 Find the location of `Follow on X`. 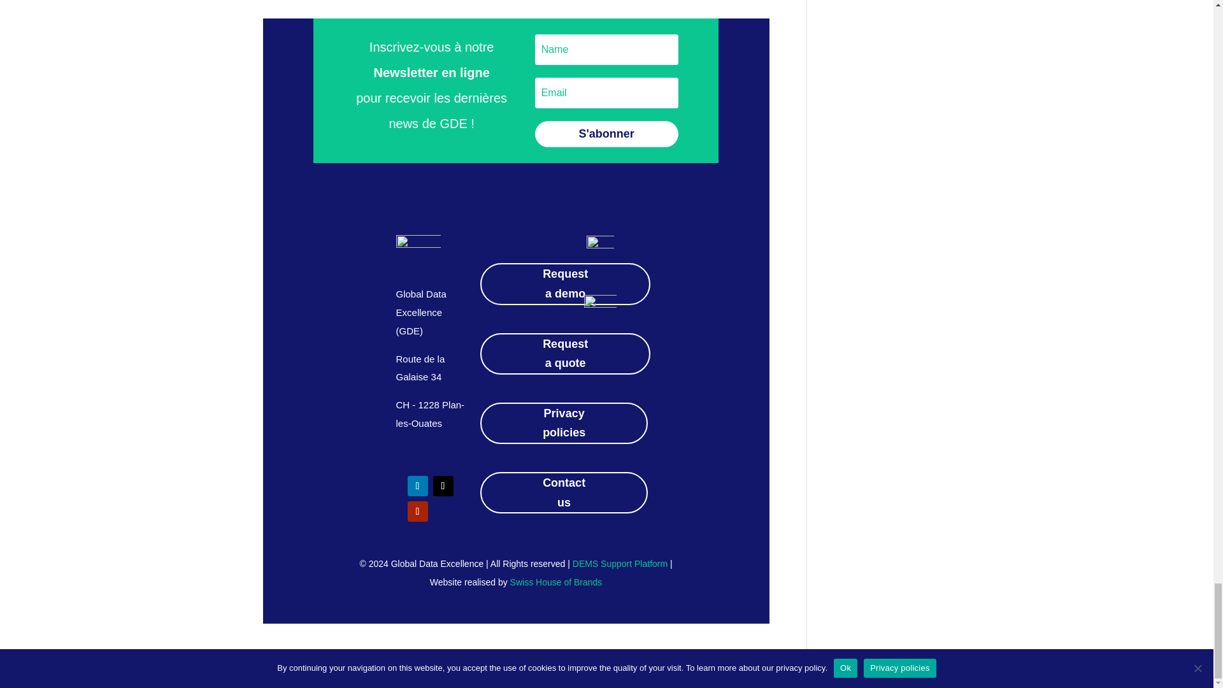

Follow on X is located at coordinates (443, 485).